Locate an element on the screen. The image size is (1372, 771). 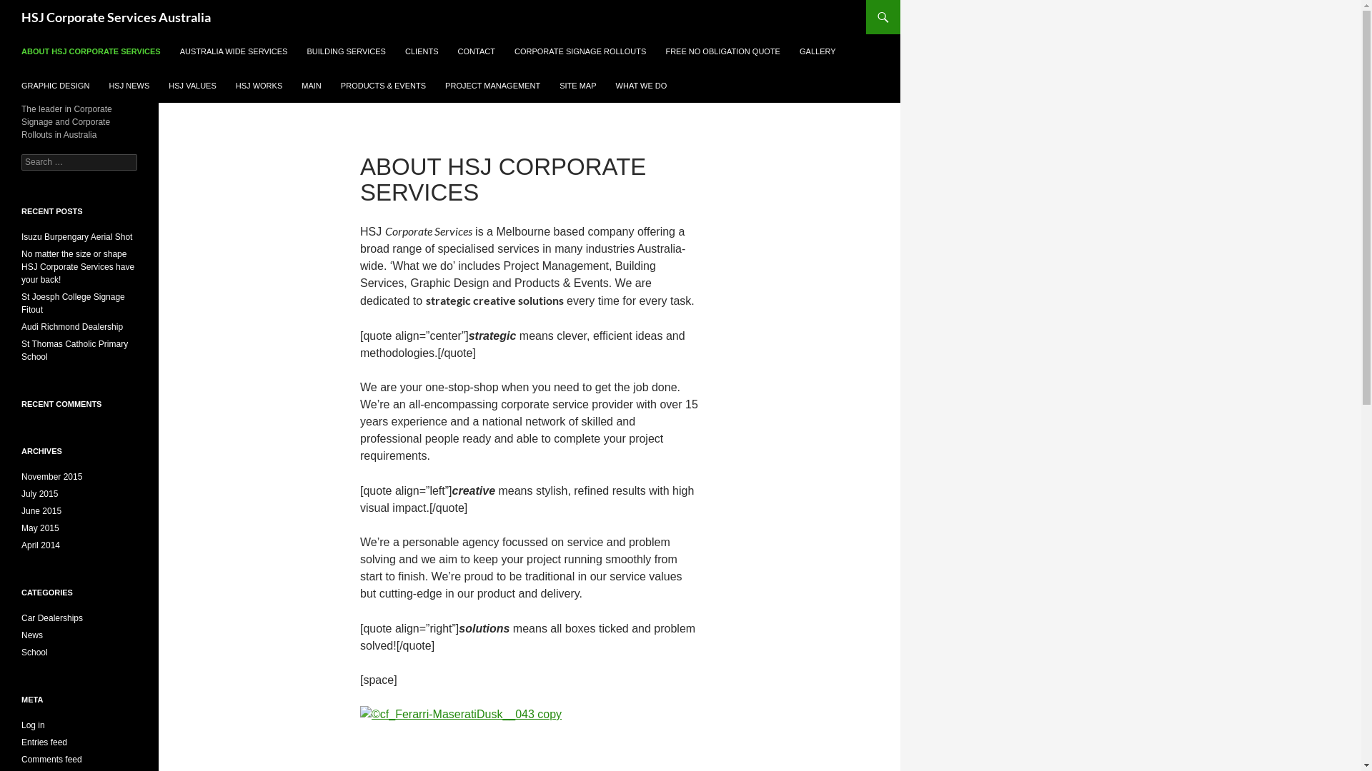
HSJ NEWS is located at coordinates (129, 86).